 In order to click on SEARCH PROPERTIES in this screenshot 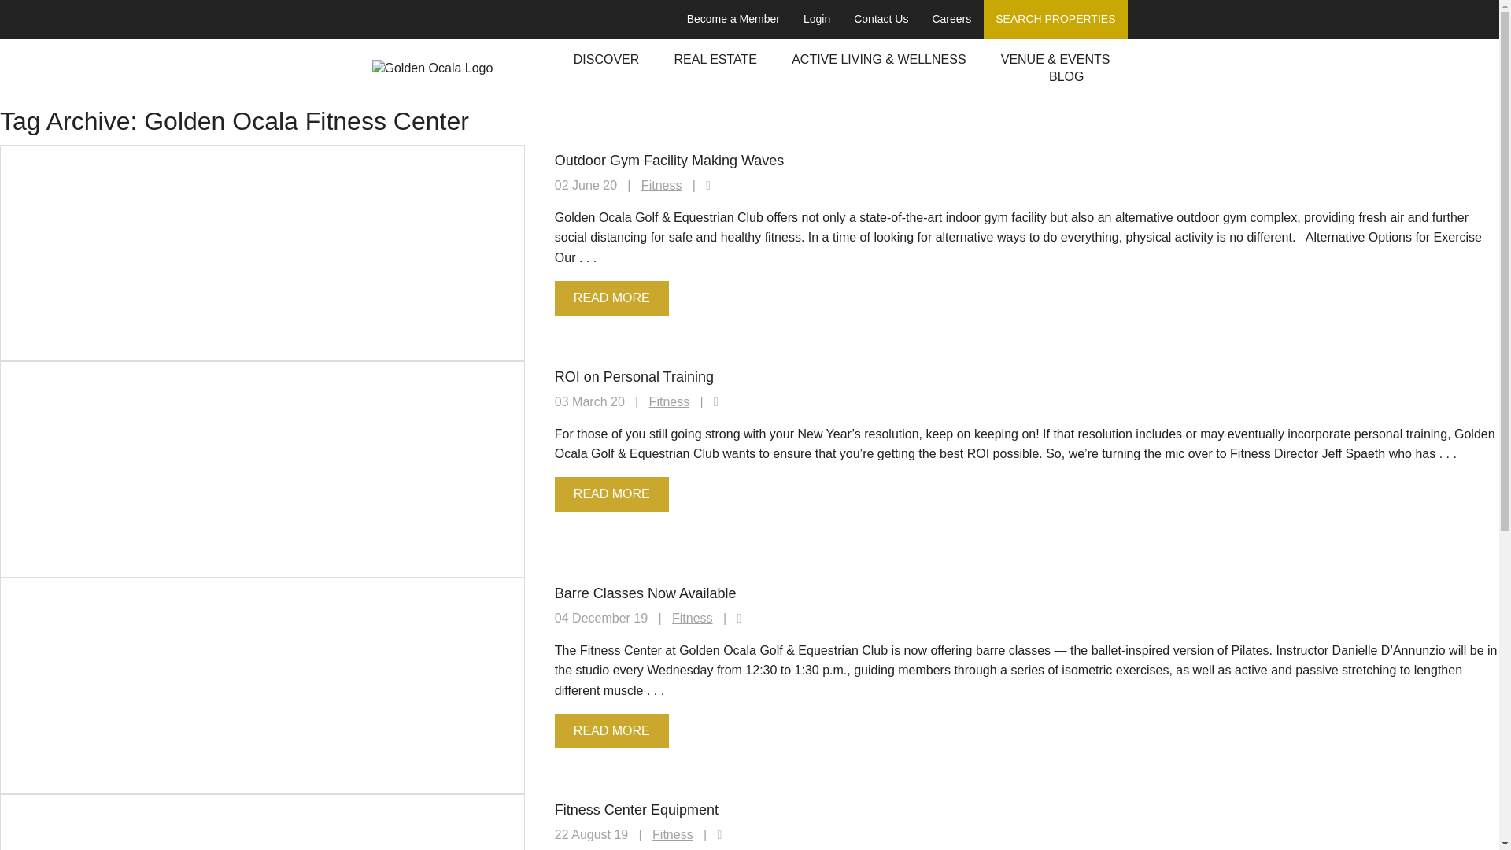, I will do `click(1055, 19)`.